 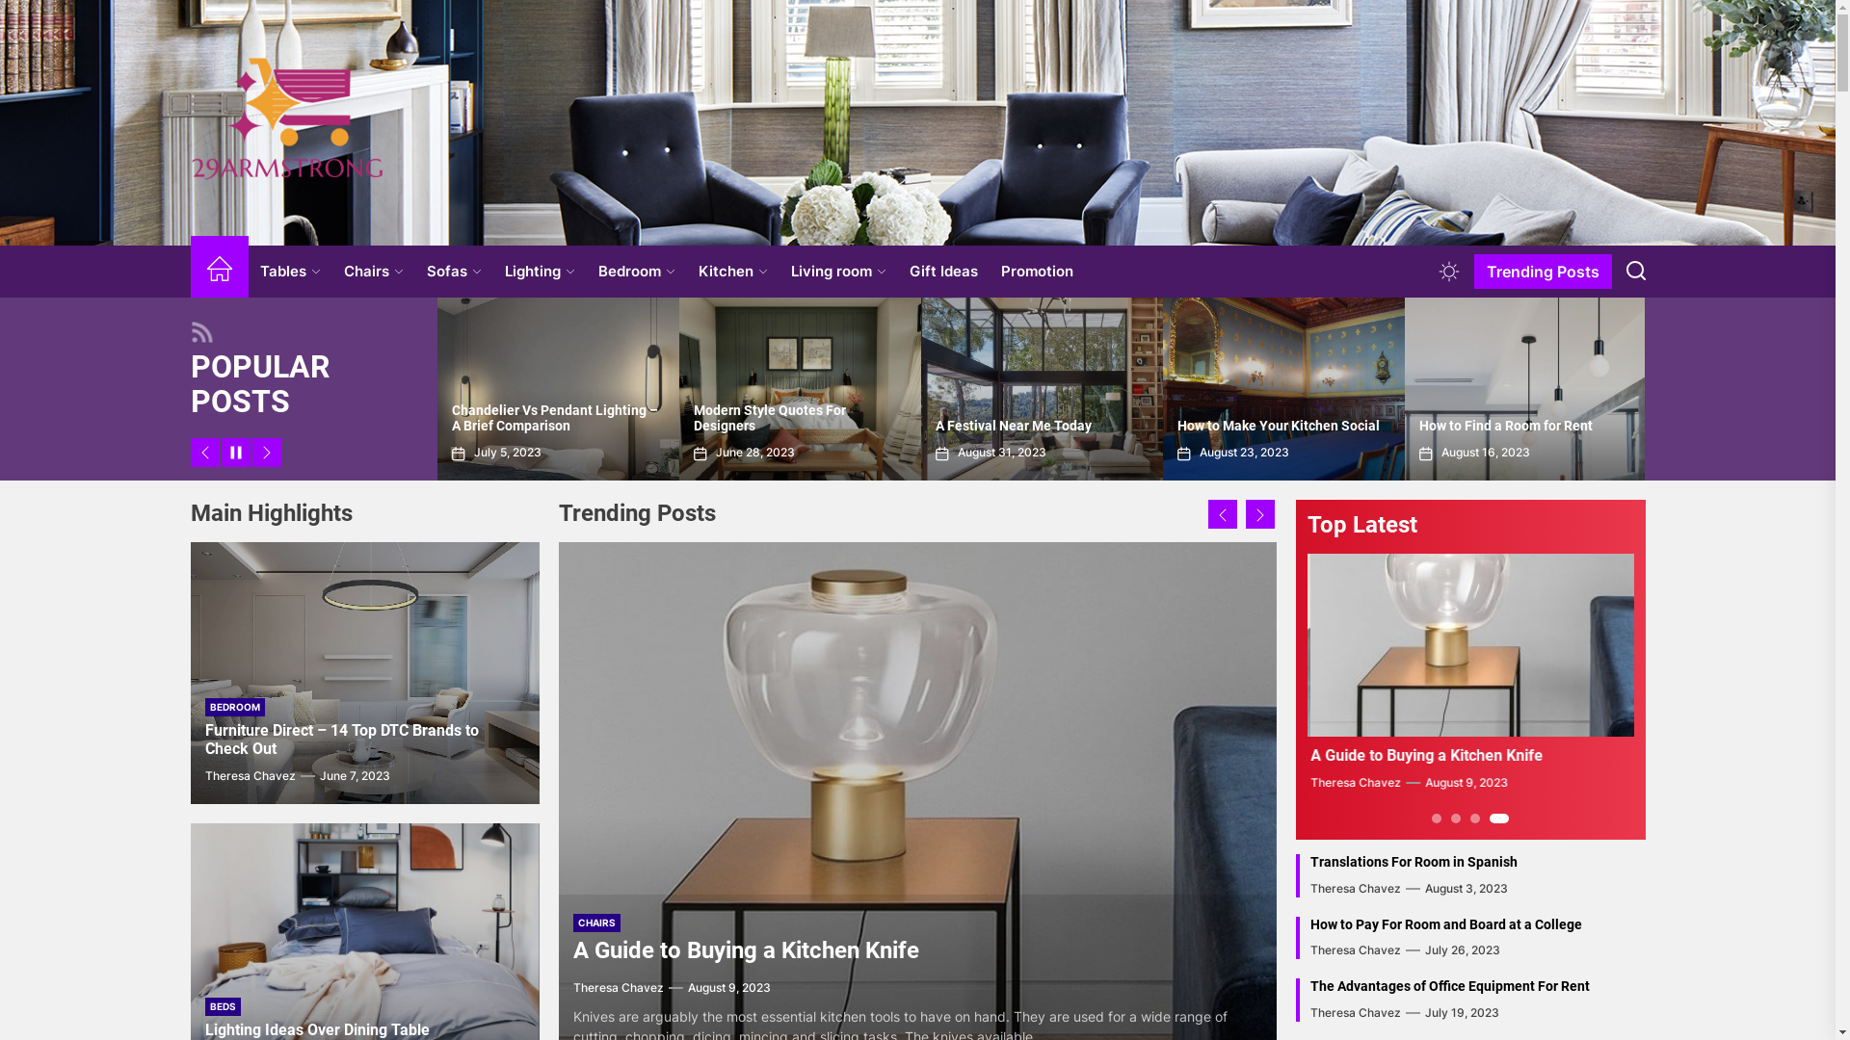 What do you see at coordinates (601, 923) in the screenshot?
I see `LIGHTING` at bounding box center [601, 923].